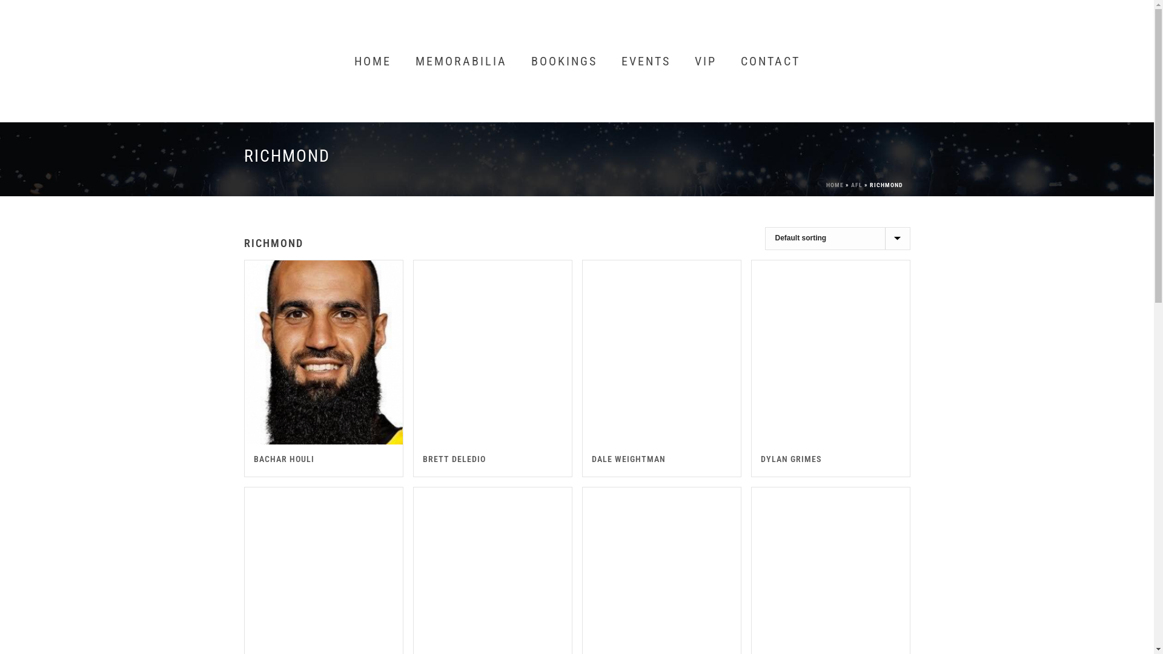 The height and width of the screenshot is (654, 1163). What do you see at coordinates (857, 185) in the screenshot?
I see `AFL` at bounding box center [857, 185].